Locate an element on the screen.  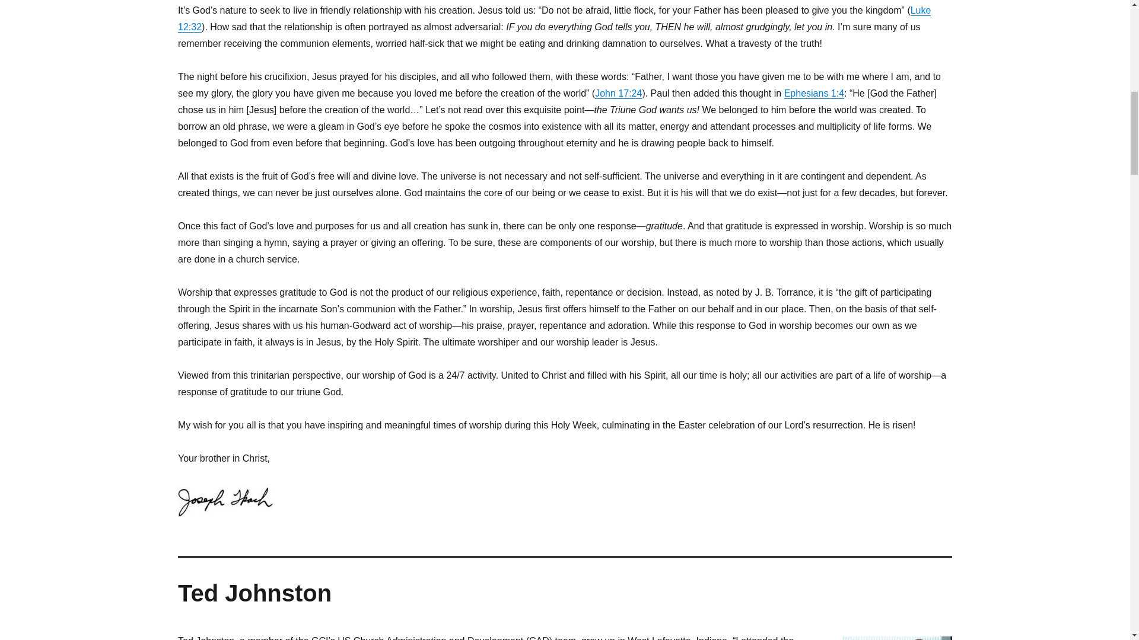
Ephesians 1:4 is located at coordinates (814, 94).